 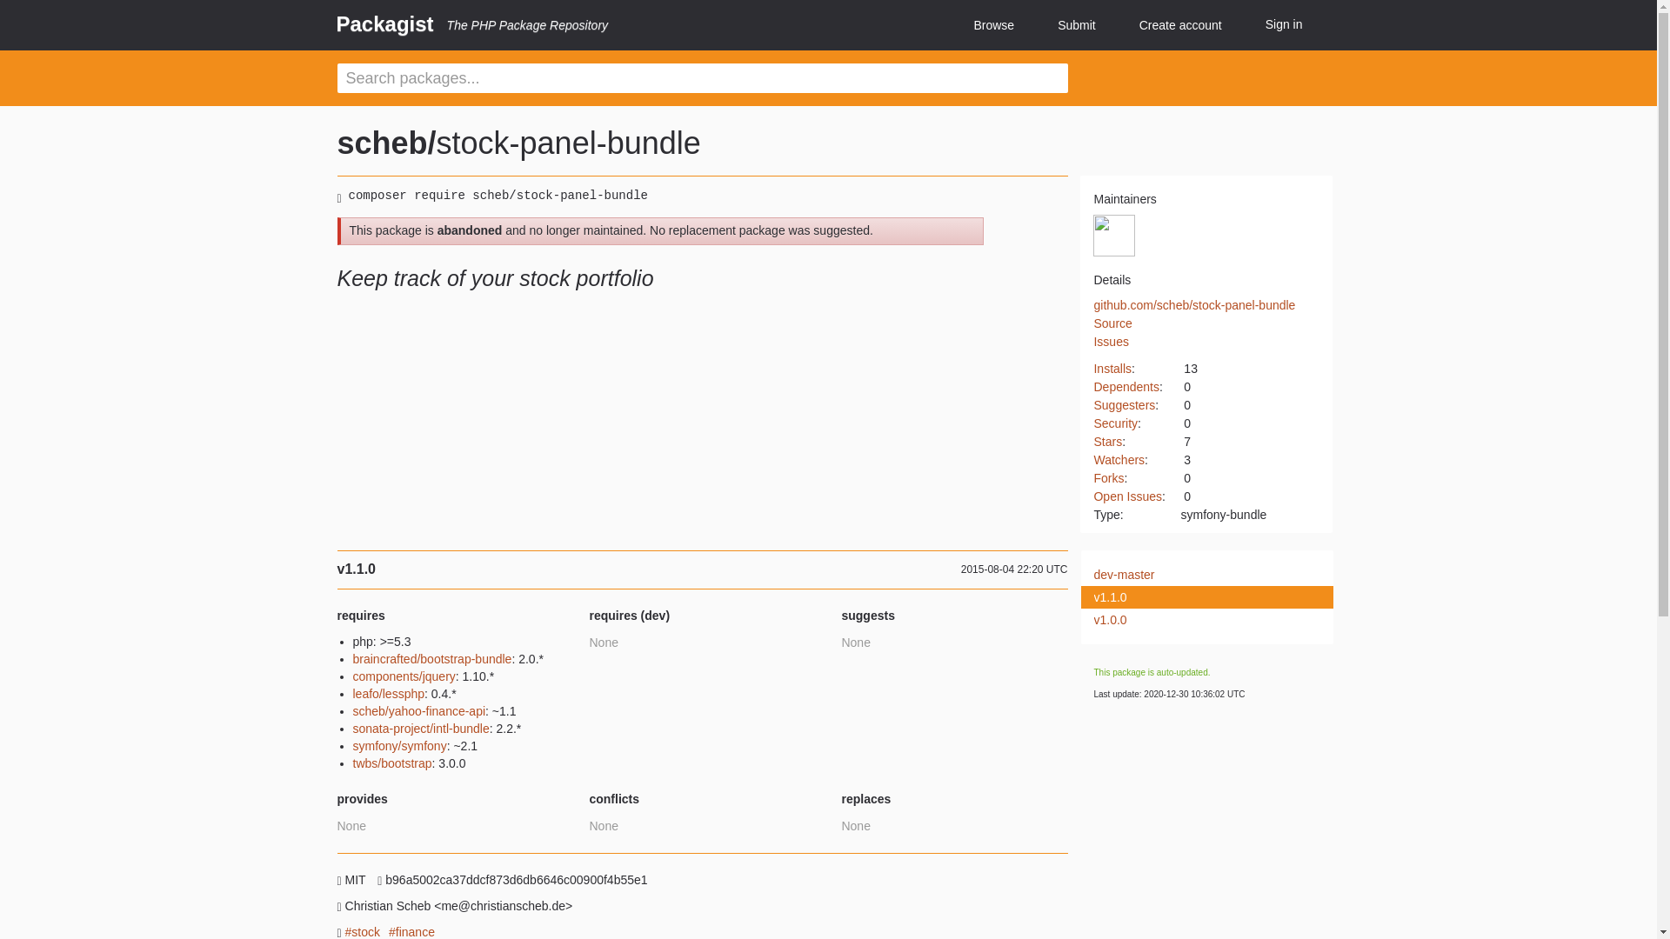 I want to click on Browse, so click(x=993, y=26).